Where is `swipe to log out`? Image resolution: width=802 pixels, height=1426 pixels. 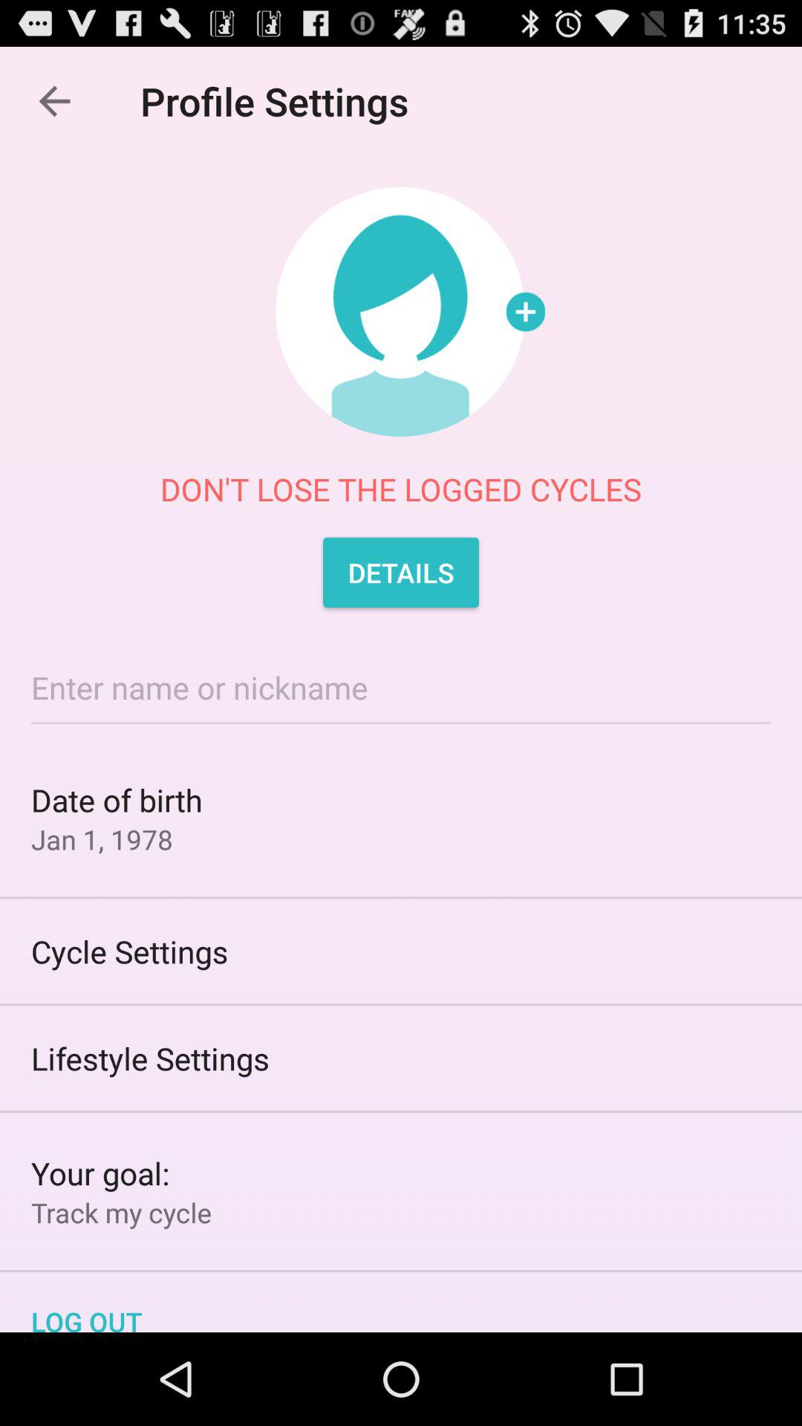
swipe to log out is located at coordinates (401, 1301).